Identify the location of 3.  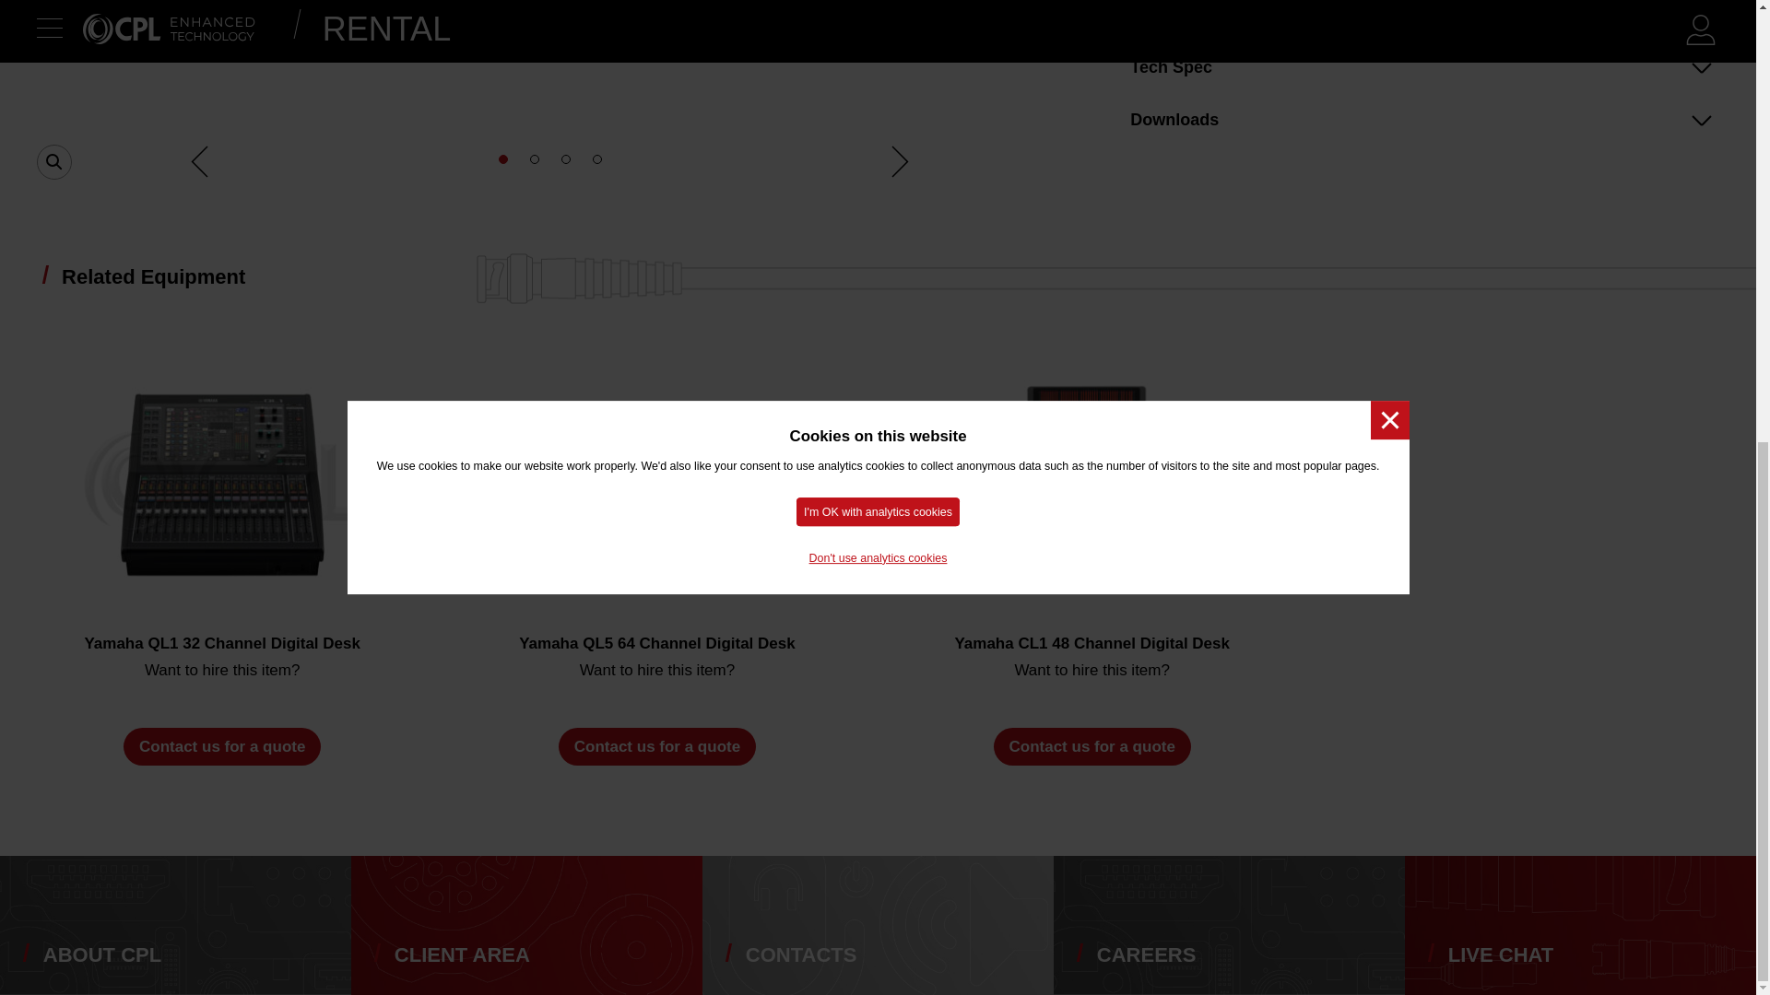
(565, 159).